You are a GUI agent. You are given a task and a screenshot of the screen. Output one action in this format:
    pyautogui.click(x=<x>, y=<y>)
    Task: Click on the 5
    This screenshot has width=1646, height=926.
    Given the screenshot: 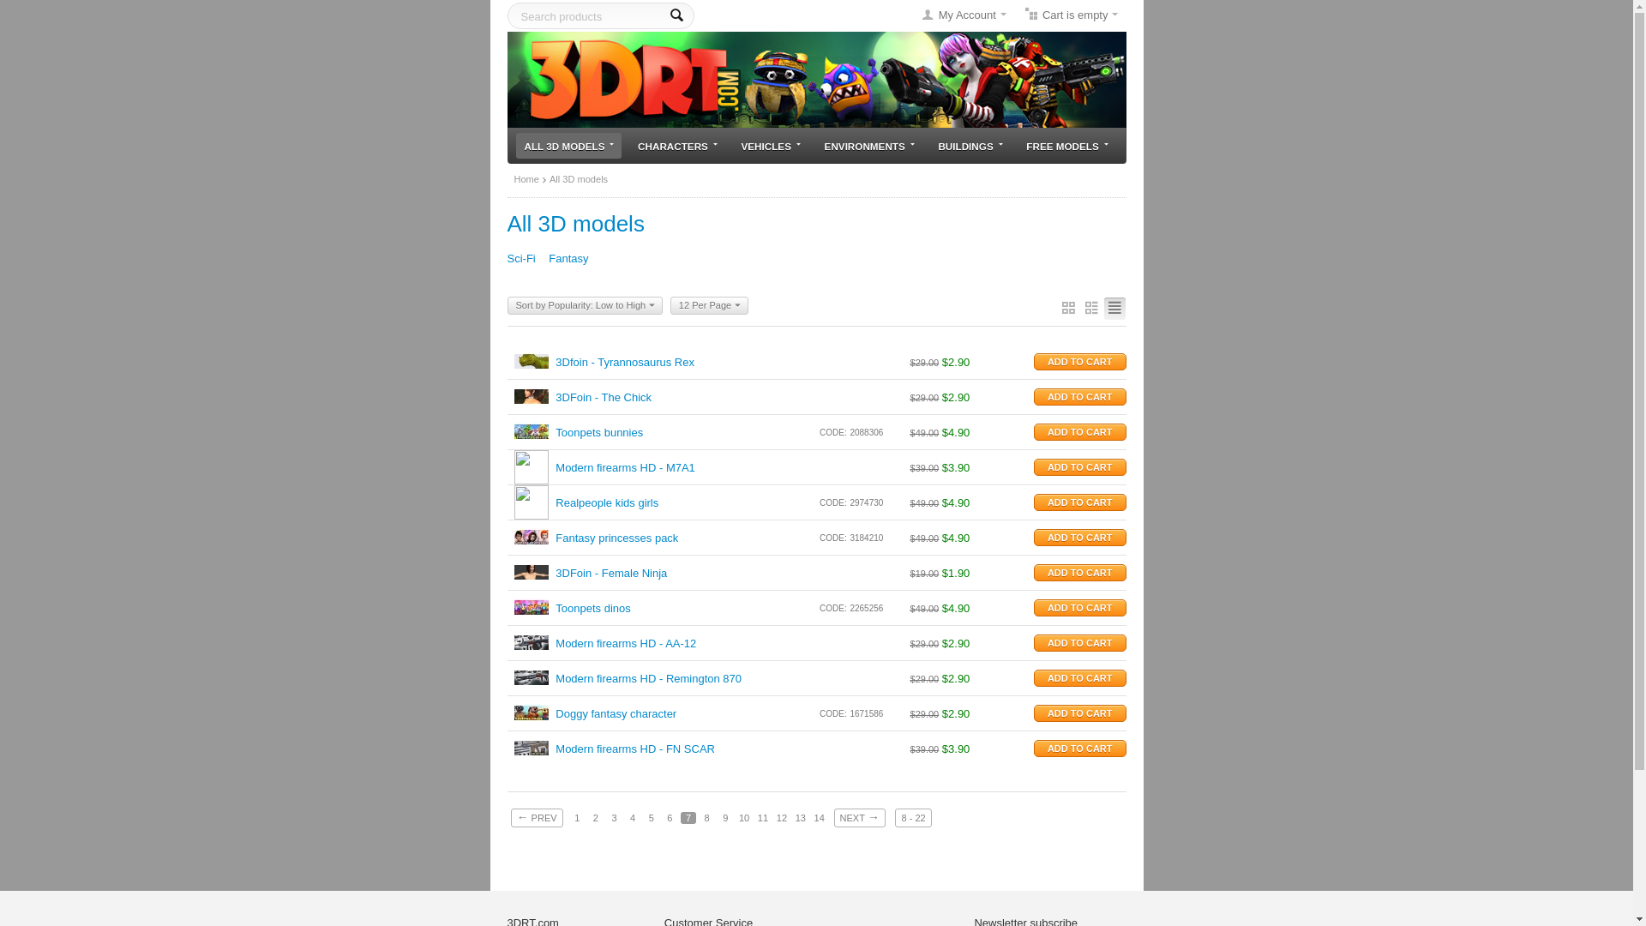 What is the action you would take?
    pyautogui.click(x=652, y=818)
    